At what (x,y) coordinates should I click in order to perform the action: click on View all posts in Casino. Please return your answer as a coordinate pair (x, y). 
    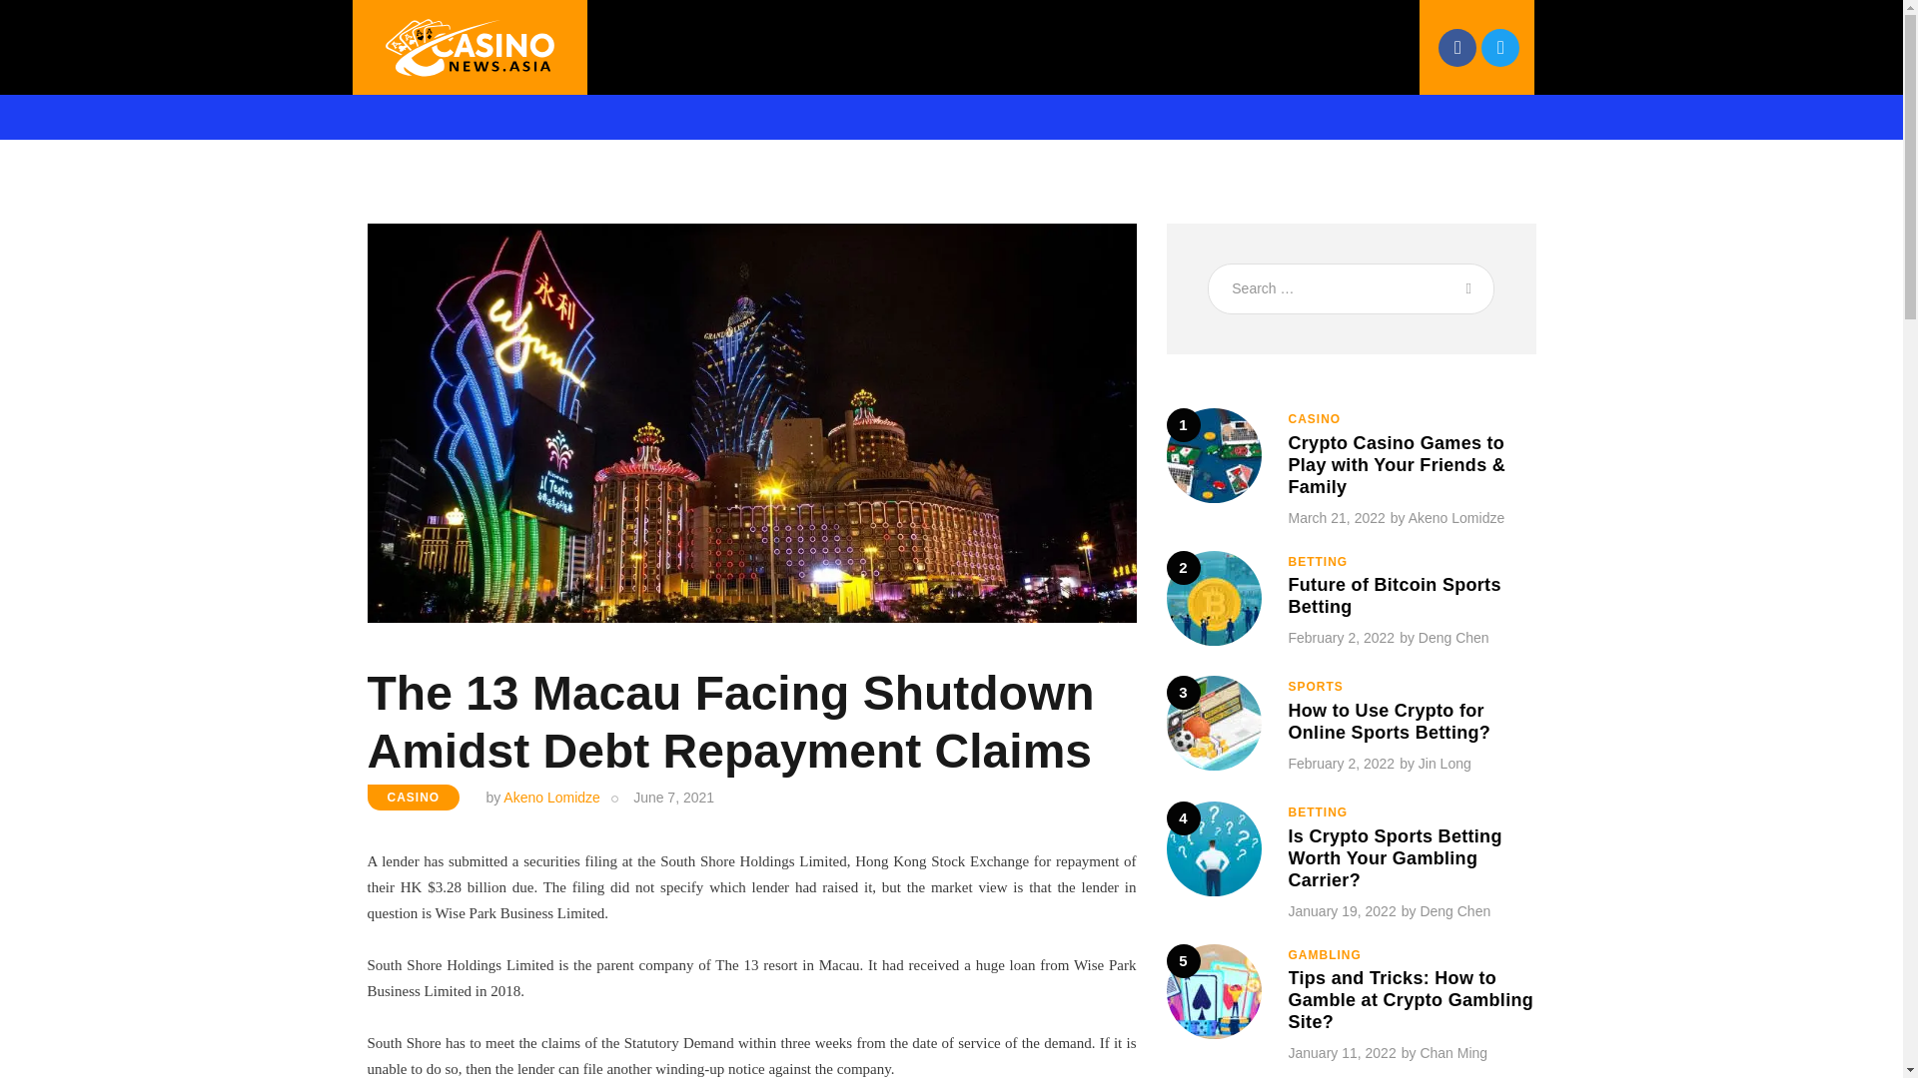
    Looking at the image, I should click on (1315, 418).